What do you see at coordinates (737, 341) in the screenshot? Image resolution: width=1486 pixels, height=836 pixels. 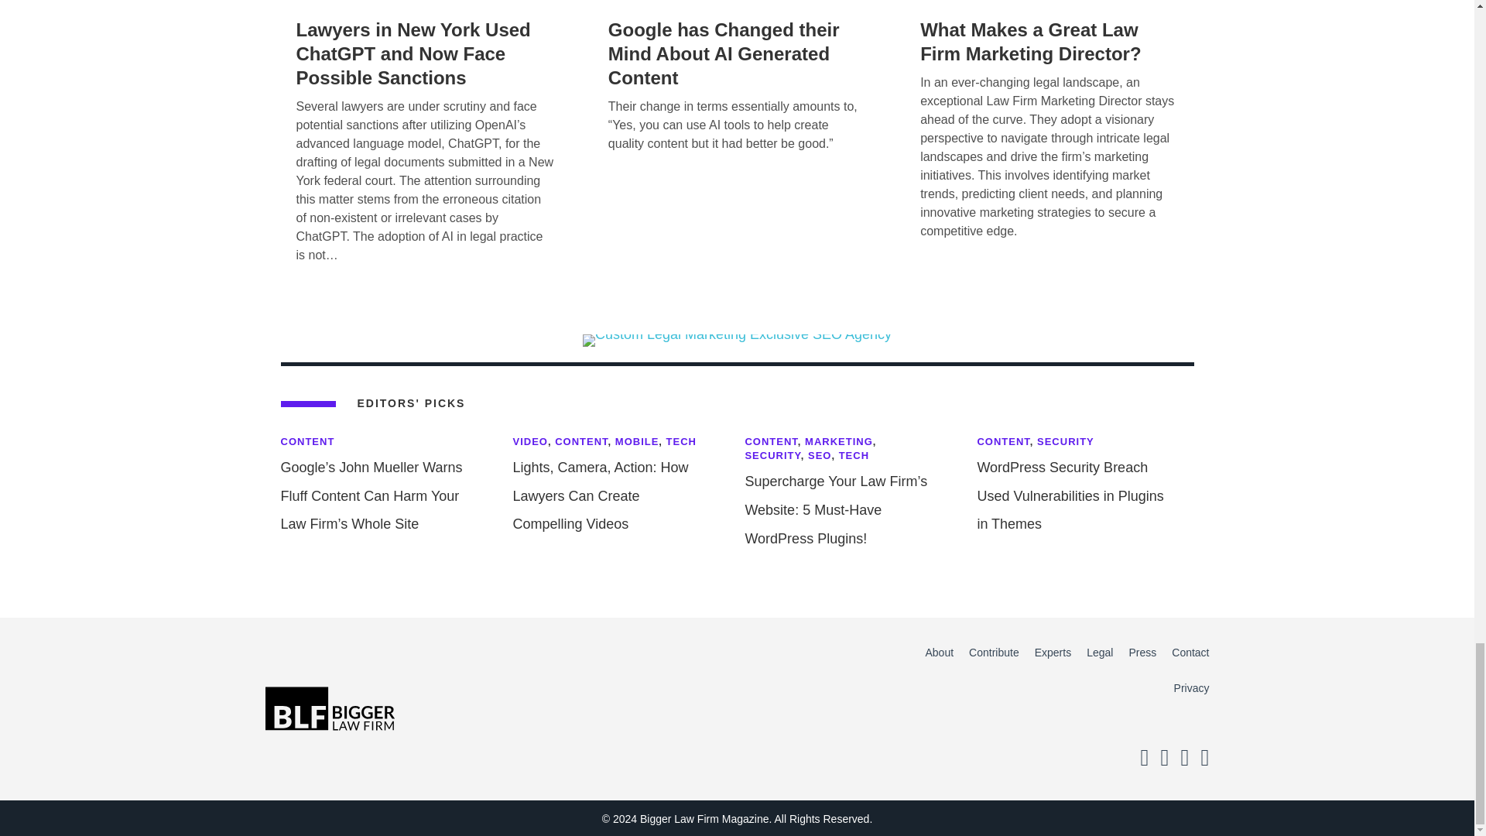 I see `Custom Legal Marketing Exclusive SEO Agency` at bounding box center [737, 341].